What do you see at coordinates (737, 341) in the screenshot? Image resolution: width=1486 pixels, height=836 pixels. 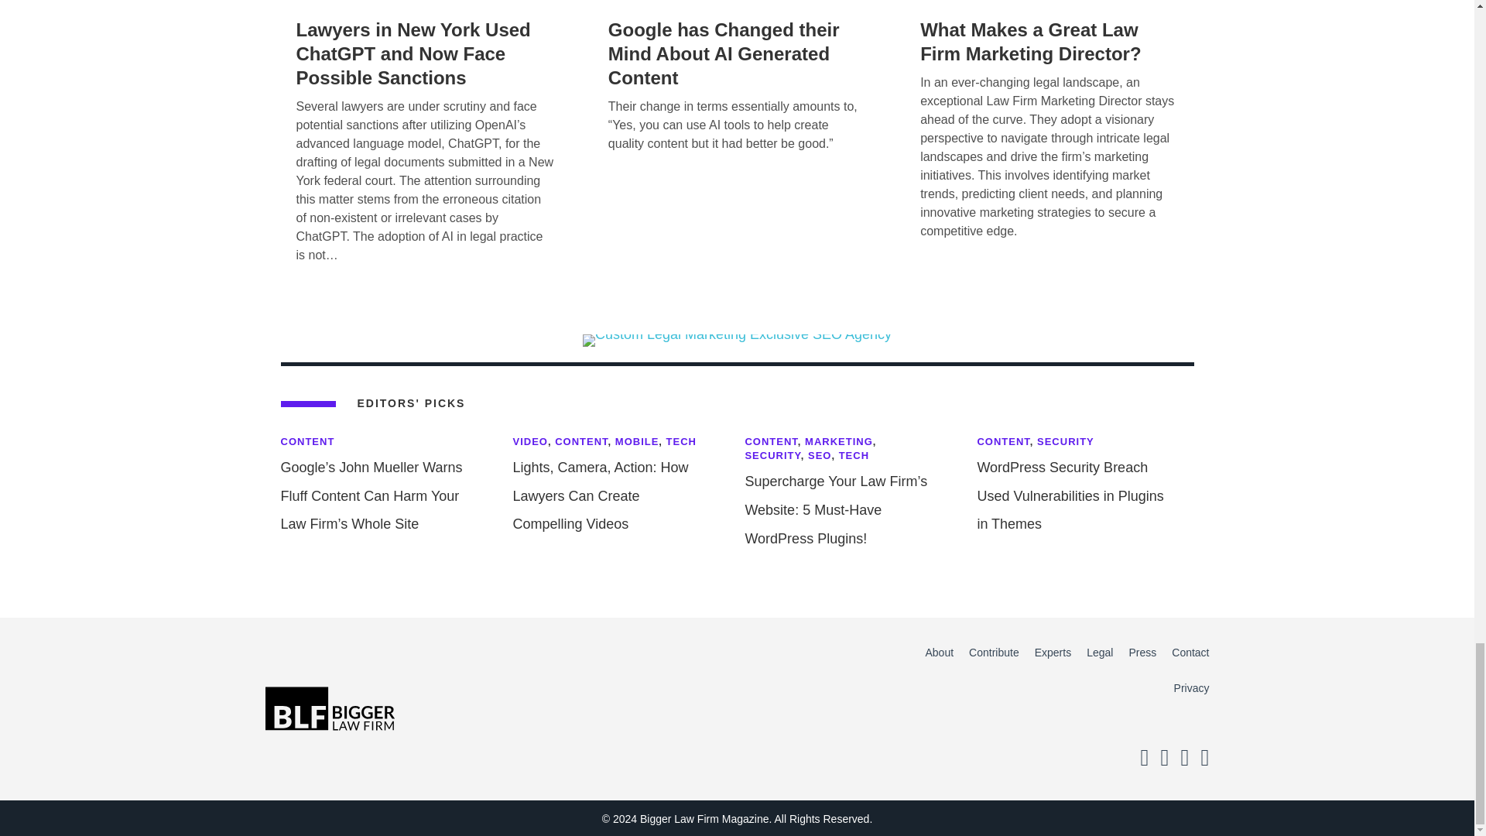 I see `Custom Legal Marketing Exclusive SEO Agency` at bounding box center [737, 341].